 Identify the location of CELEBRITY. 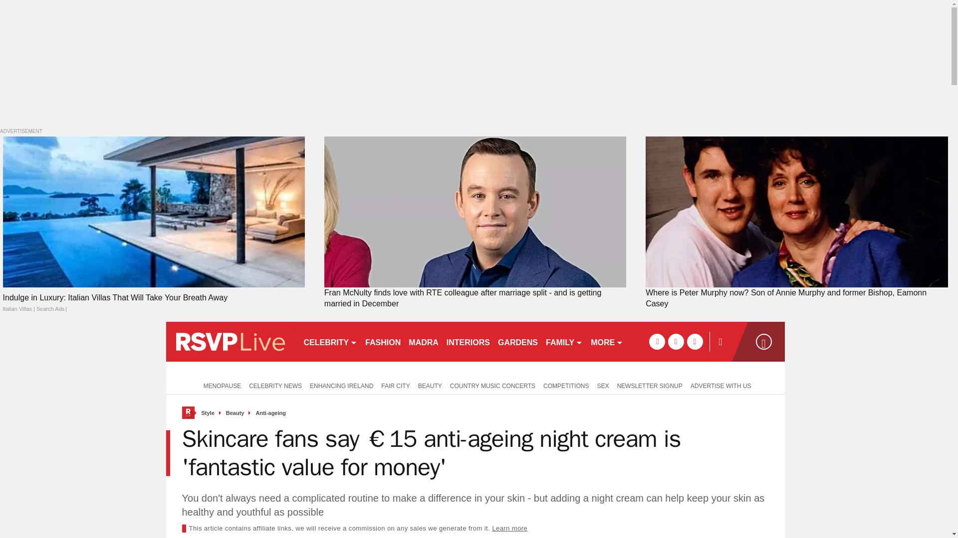
(330, 341).